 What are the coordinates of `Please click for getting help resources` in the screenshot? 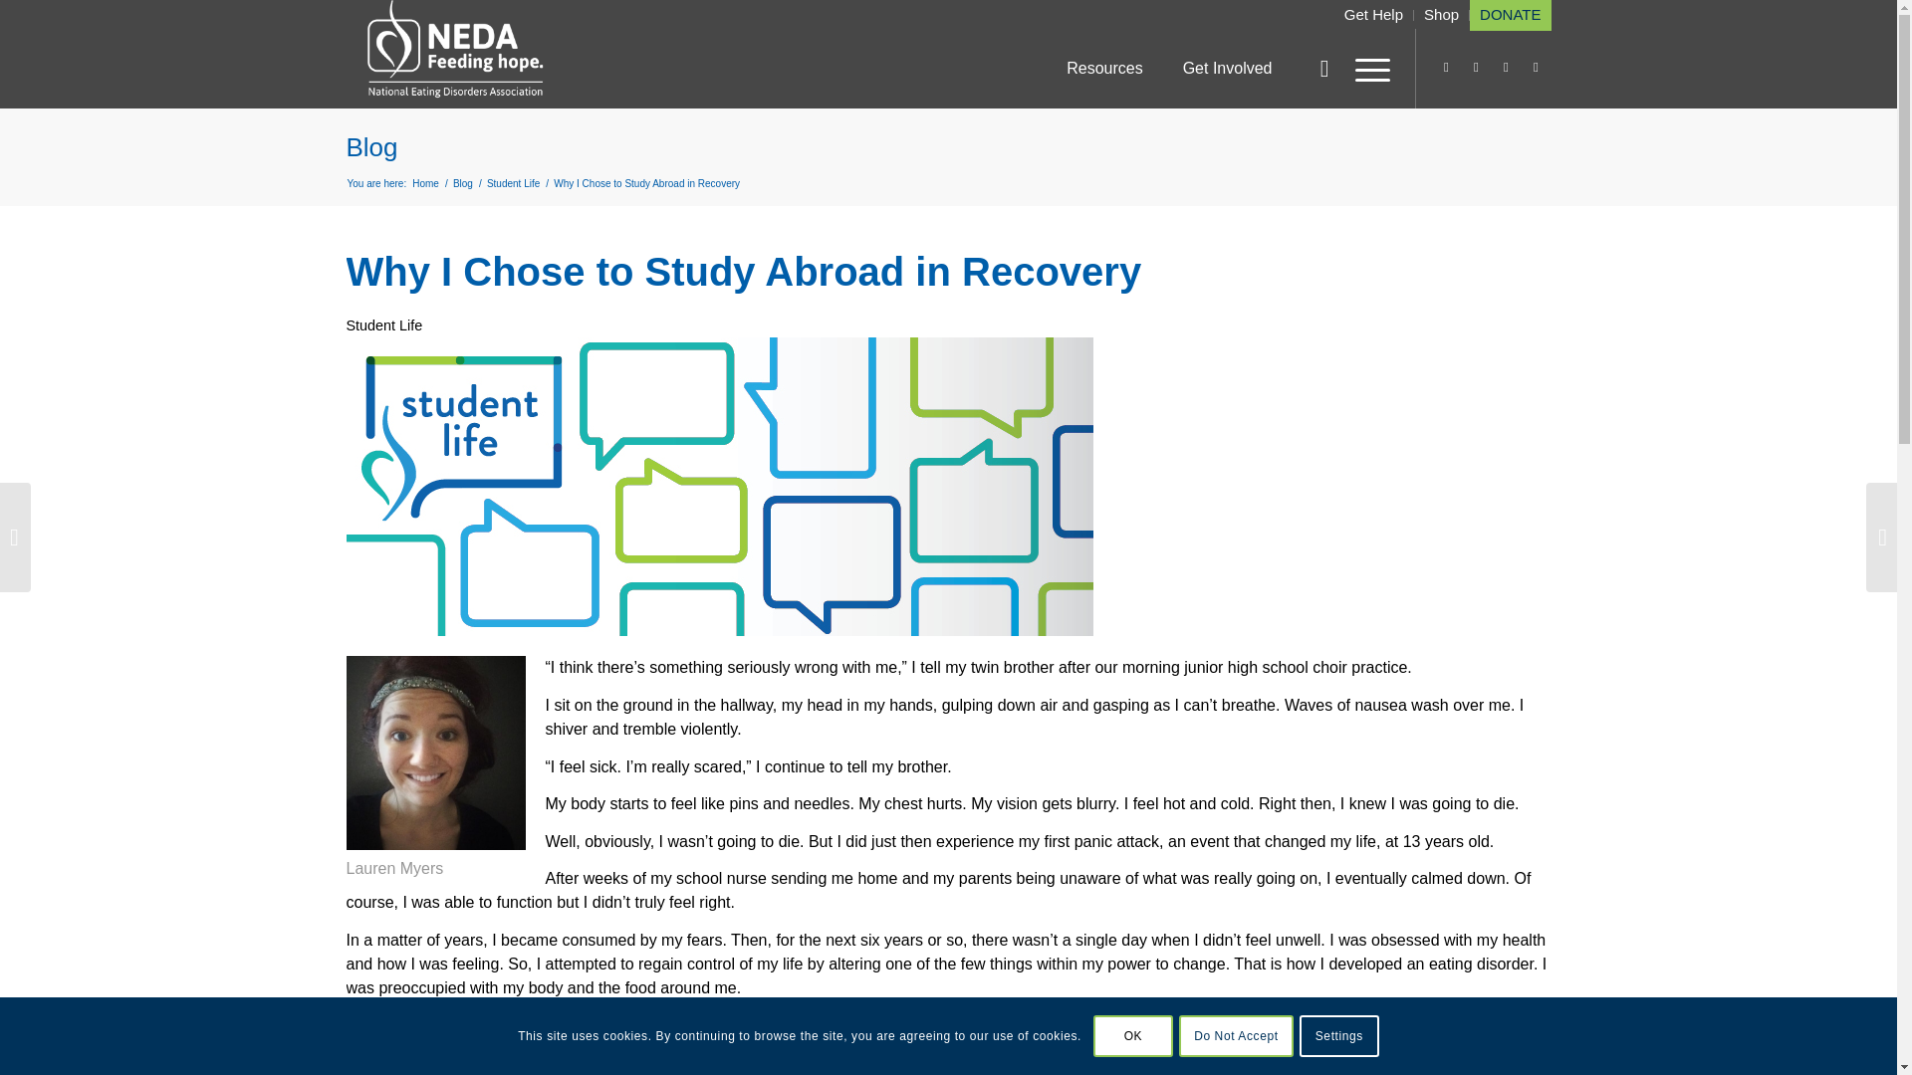 It's located at (1373, 15).